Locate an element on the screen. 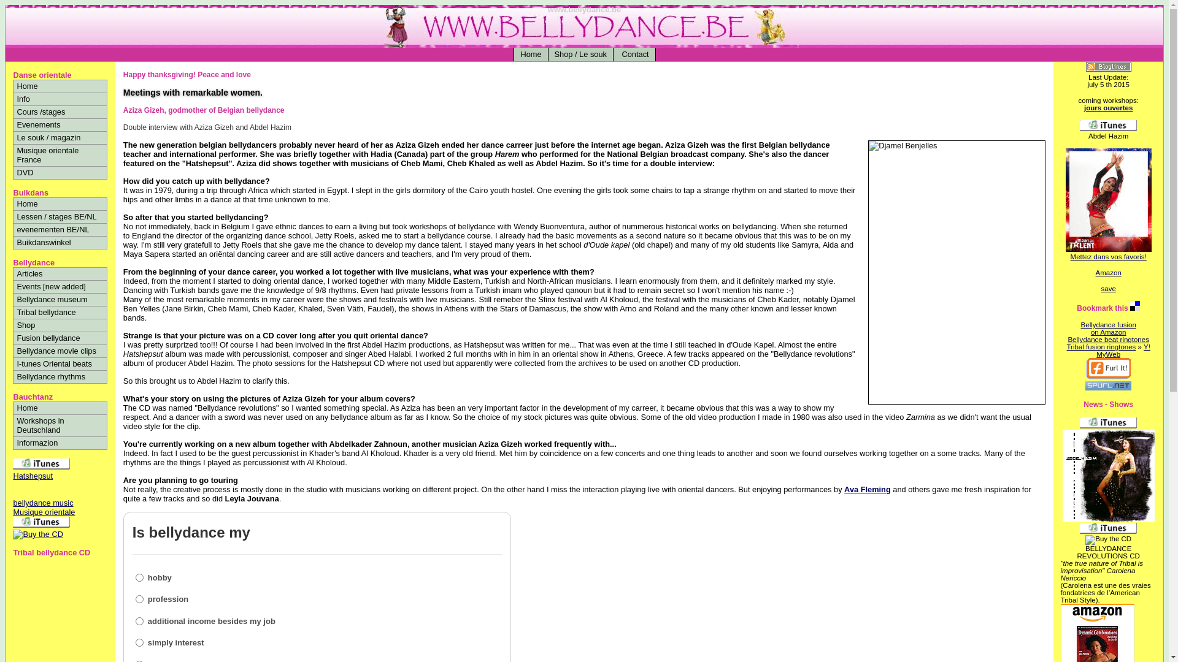  Contact is located at coordinates (634, 54).